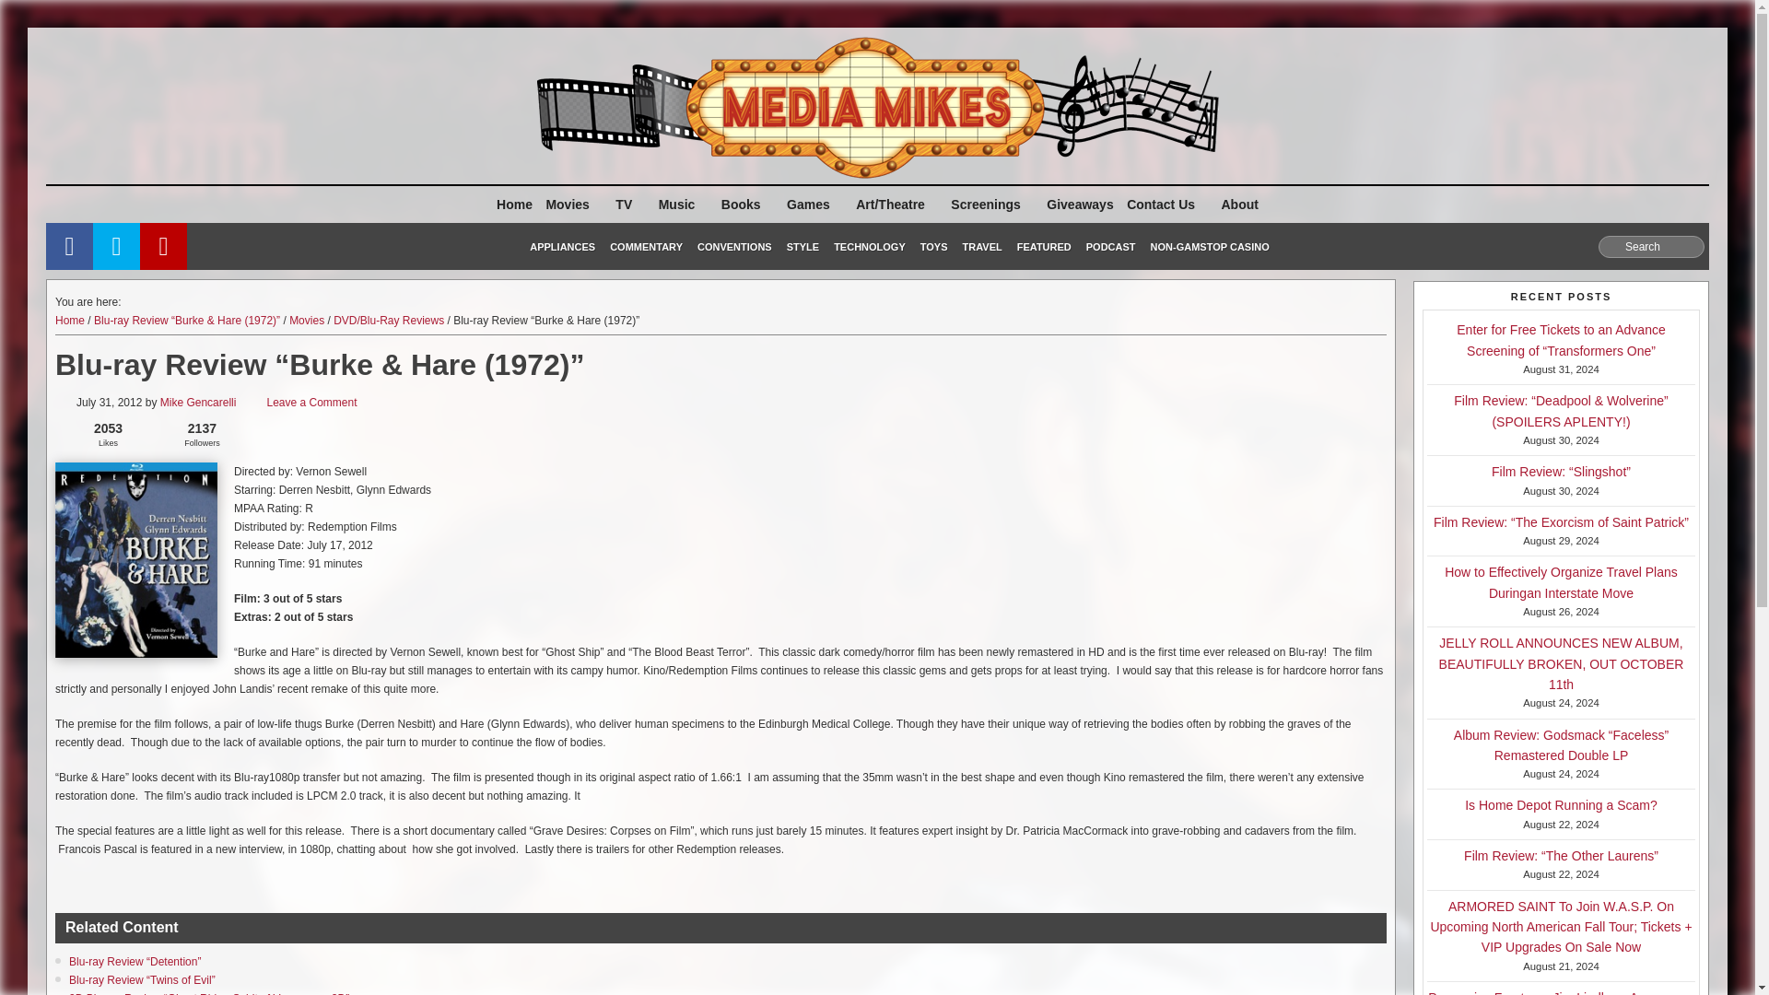 This screenshot has width=1769, height=995. I want to click on 1:55 pm, so click(100, 404).